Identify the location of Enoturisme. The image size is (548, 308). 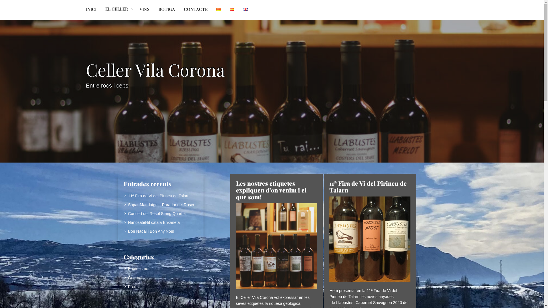
(136, 269).